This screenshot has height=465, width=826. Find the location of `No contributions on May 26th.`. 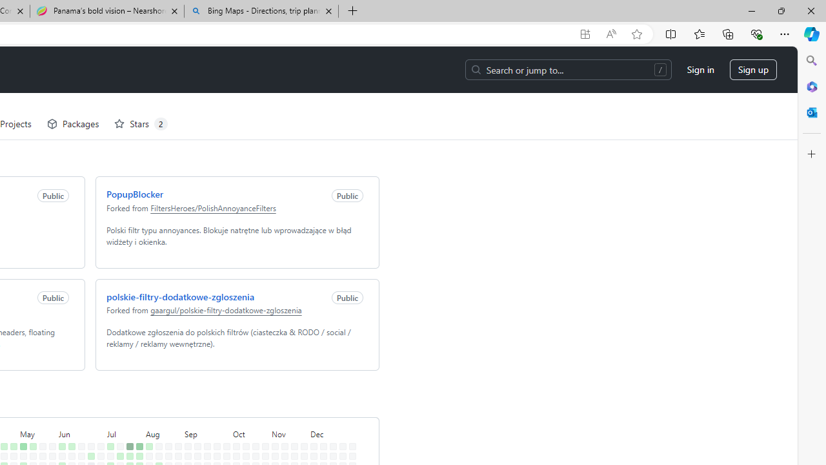

No contributions on May 26th. is located at coordinates (50, 400).